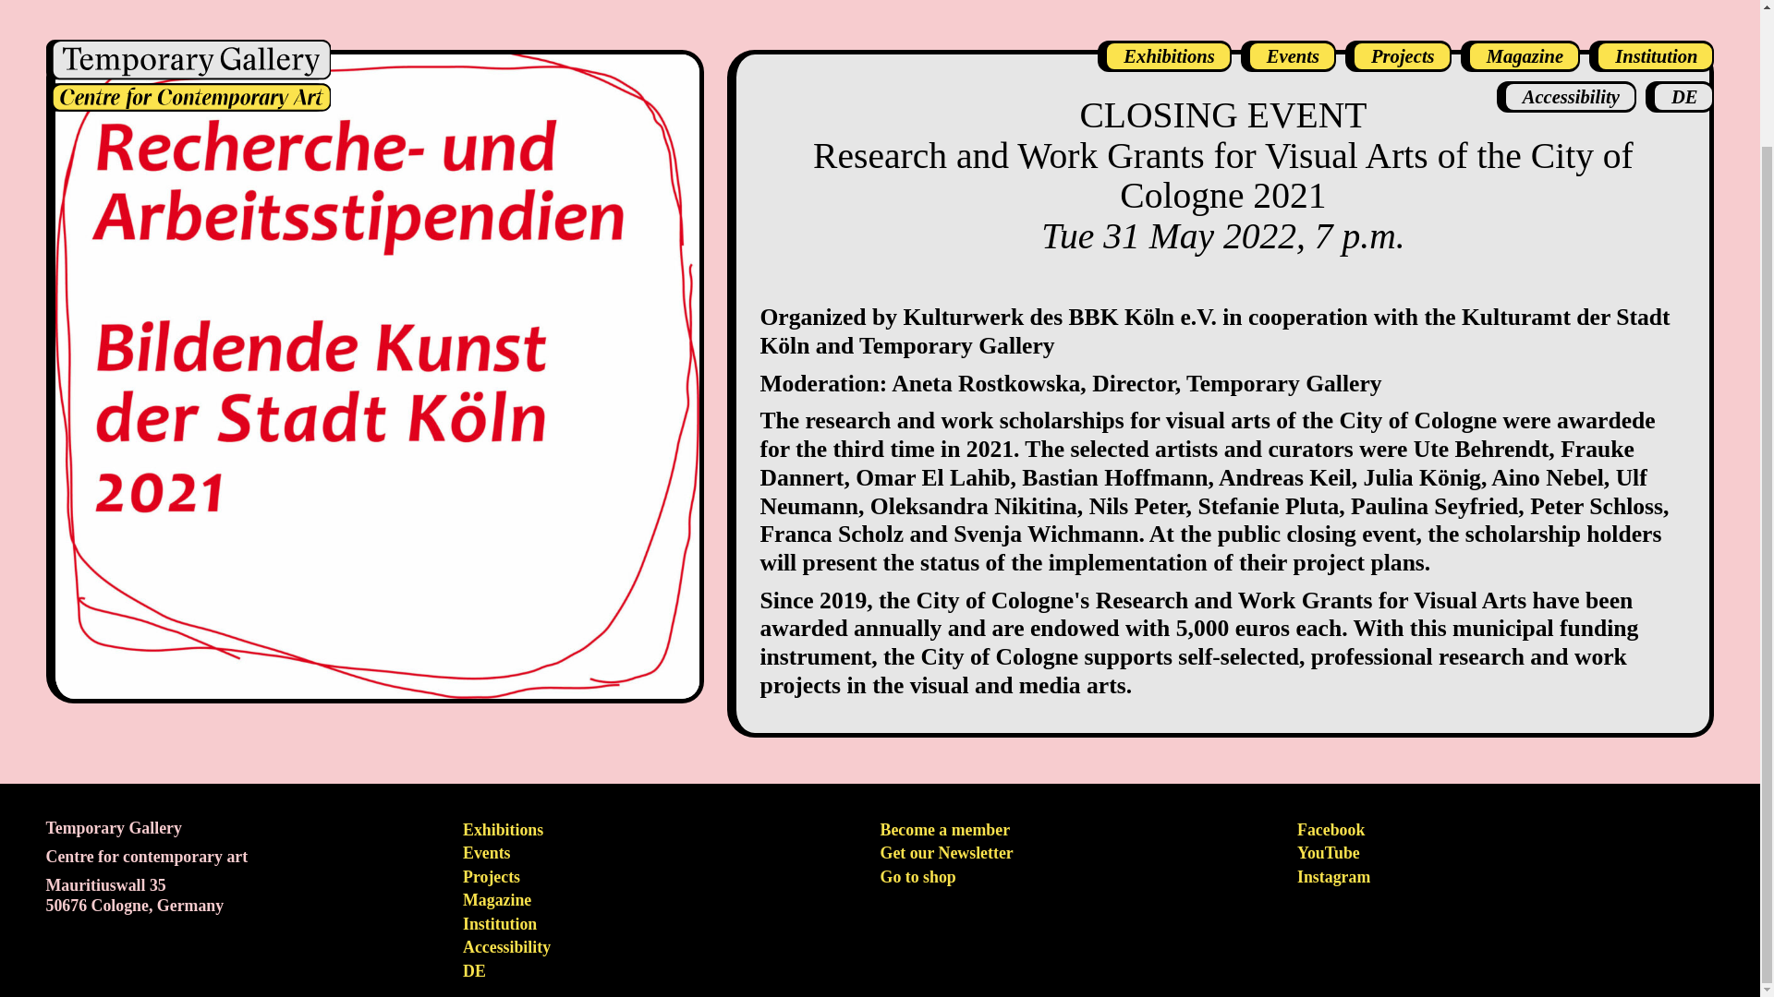 Image resolution: width=1774 pixels, height=997 pixels. What do you see at coordinates (503, 829) in the screenshot?
I see `Exhibitions` at bounding box center [503, 829].